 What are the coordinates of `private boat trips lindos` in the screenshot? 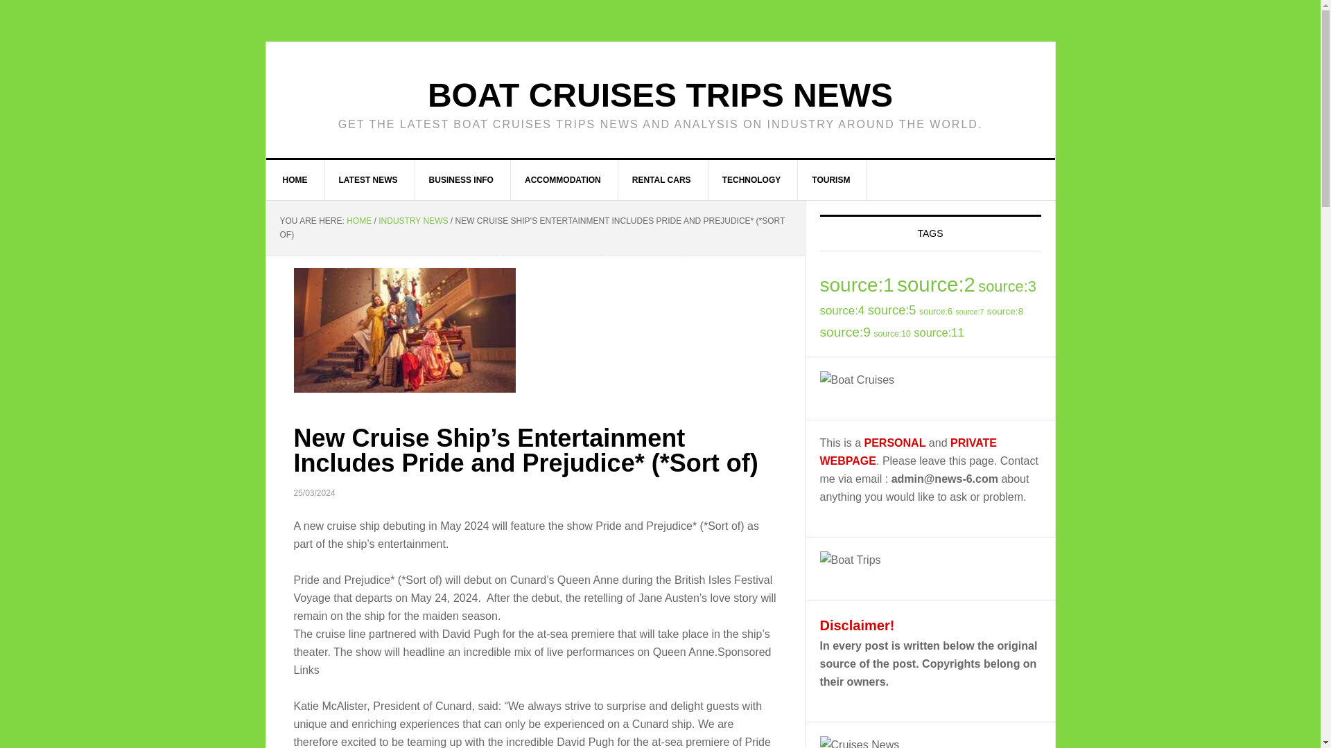 It's located at (580, 259).